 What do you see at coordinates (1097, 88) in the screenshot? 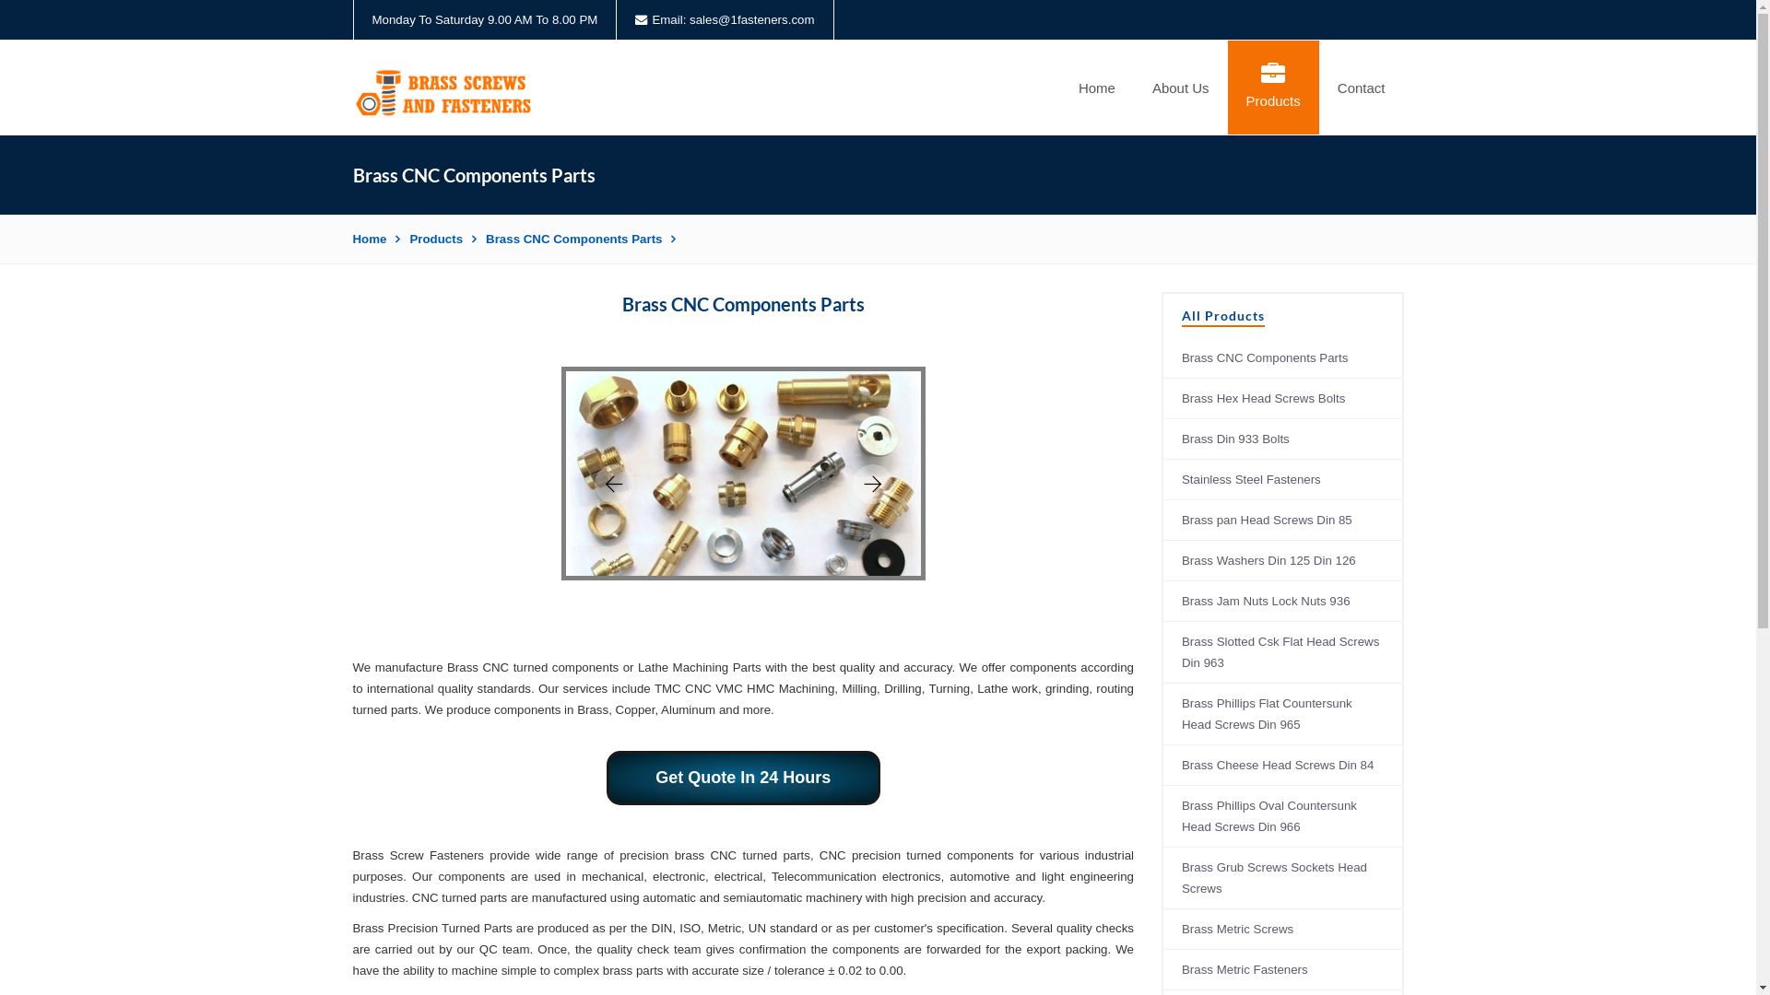
I see `Home` at bounding box center [1097, 88].